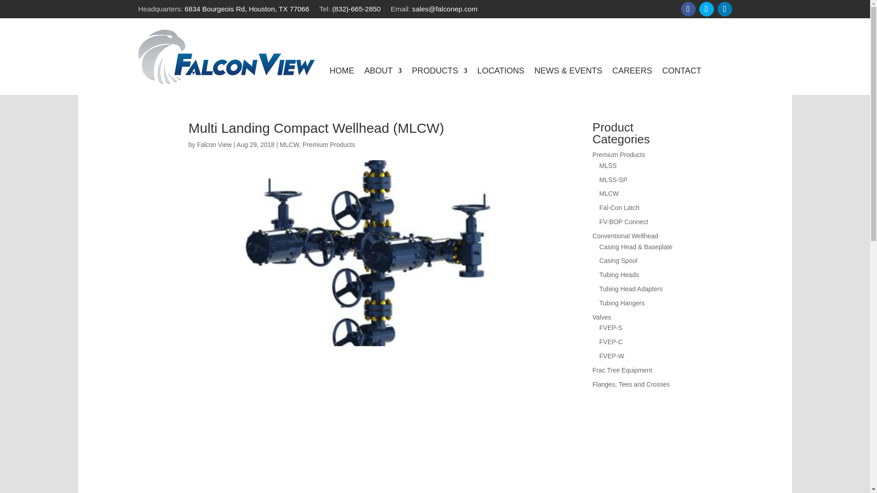 The height and width of the screenshot is (493, 877). Describe the element at coordinates (342, 72) in the screenshot. I see `HOME` at that location.